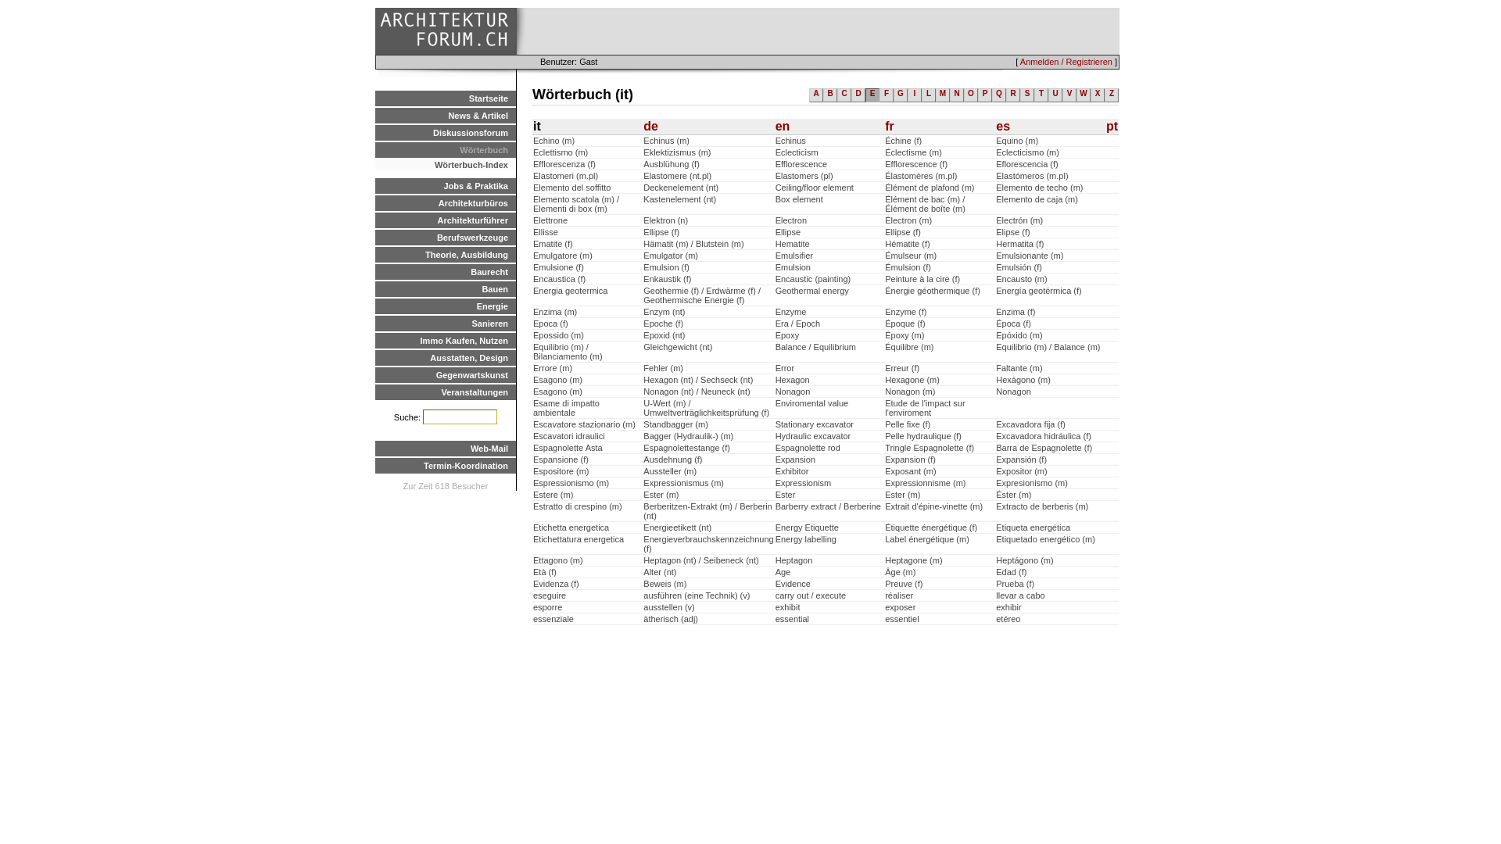 The width and height of the screenshot is (1501, 844). Describe the element at coordinates (903, 232) in the screenshot. I see `Ellipse (f)` at that location.